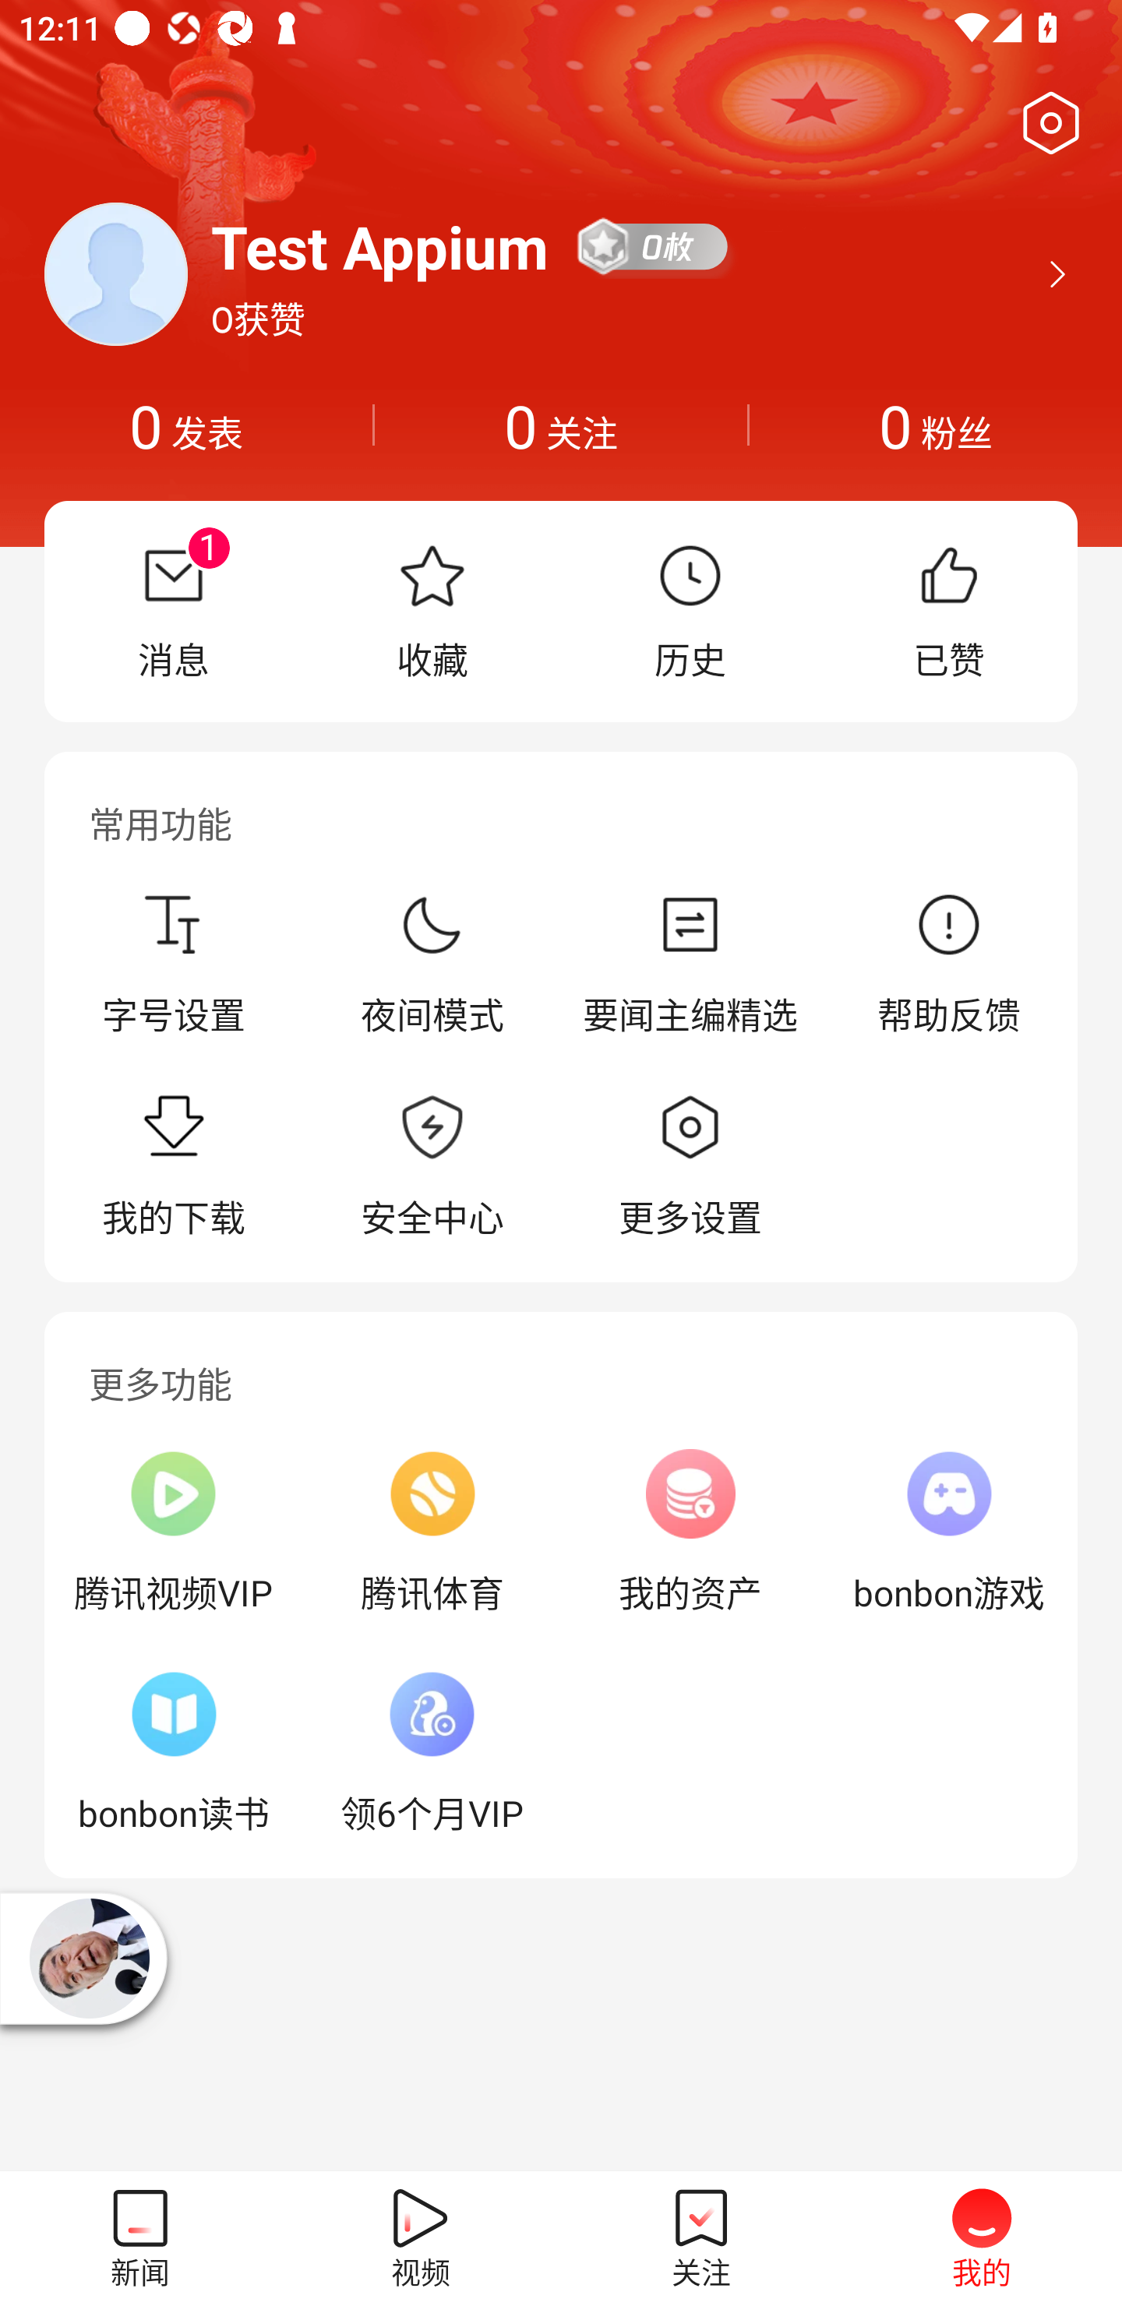 This screenshot has height=2306, width=1122. What do you see at coordinates (432, 1532) in the screenshot?
I see `腾讯体育，可点击` at bounding box center [432, 1532].